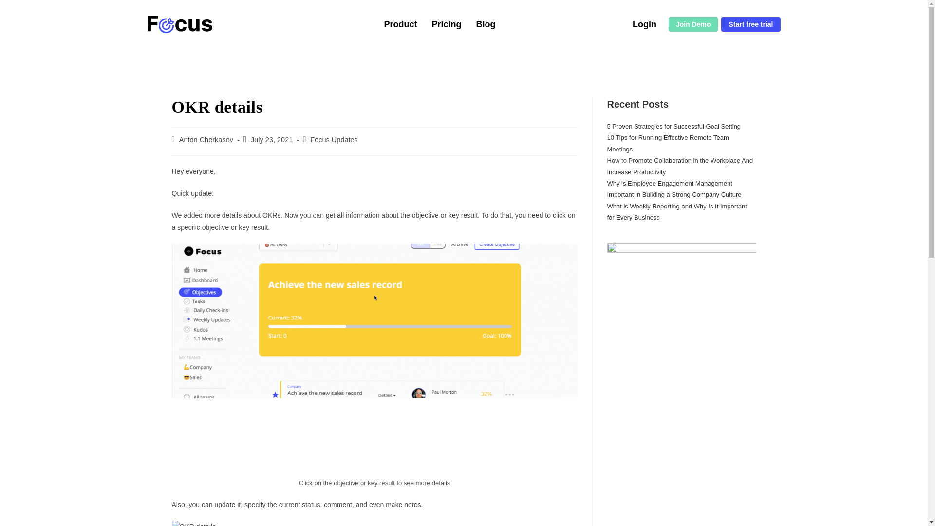 This screenshot has width=935, height=526. Describe the element at coordinates (206, 139) in the screenshot. I see `Anton Cherkasov` at that location.